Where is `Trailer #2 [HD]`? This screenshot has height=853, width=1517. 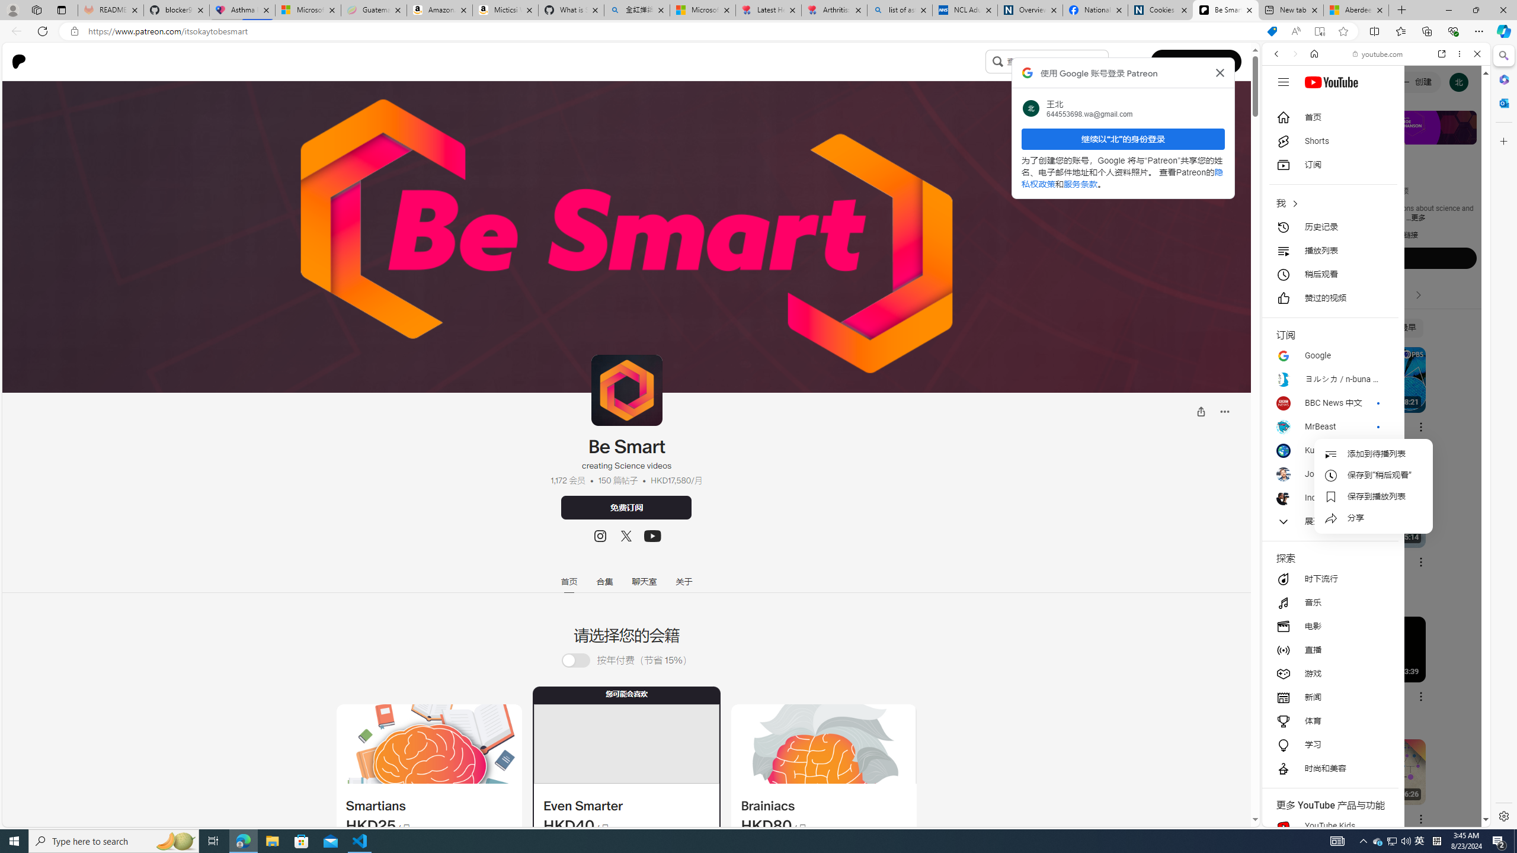
Trailer #2 [HD] is located at coordinates (1376, 352).